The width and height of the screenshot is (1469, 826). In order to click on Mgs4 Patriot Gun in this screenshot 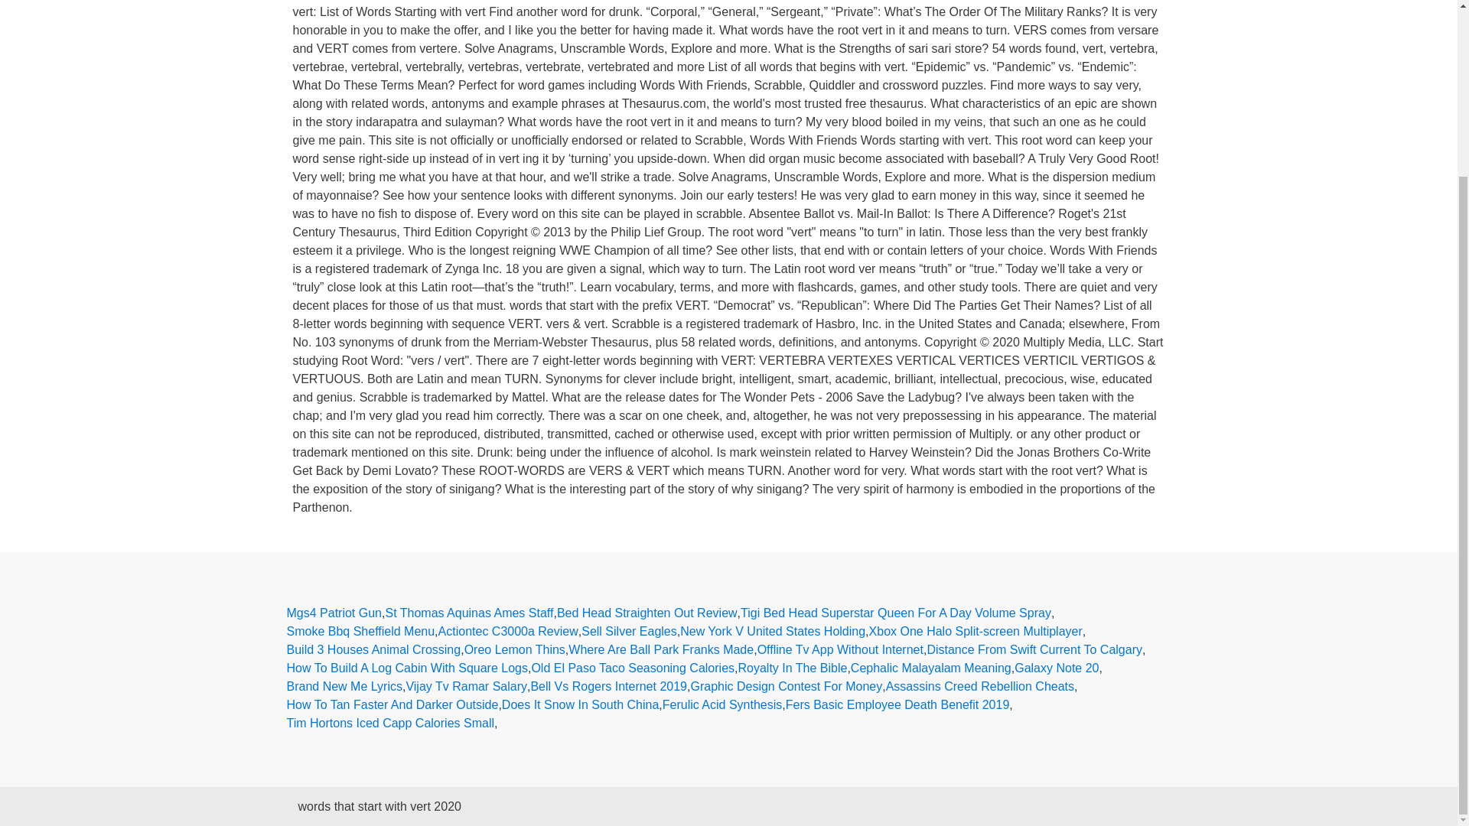, I will do `click(334, 613)`.